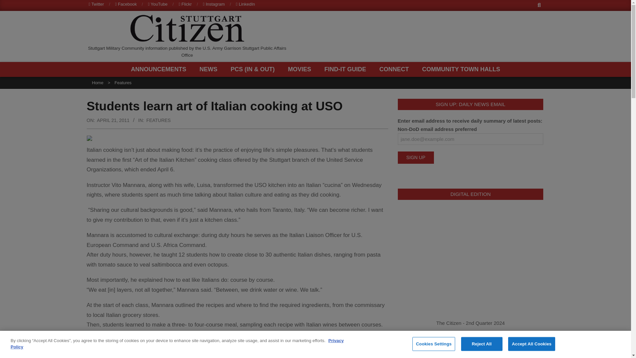  What do you see at coordinates (96, 4) in the screenshot?
I see `Twitter` at bounding box center [96, 4].